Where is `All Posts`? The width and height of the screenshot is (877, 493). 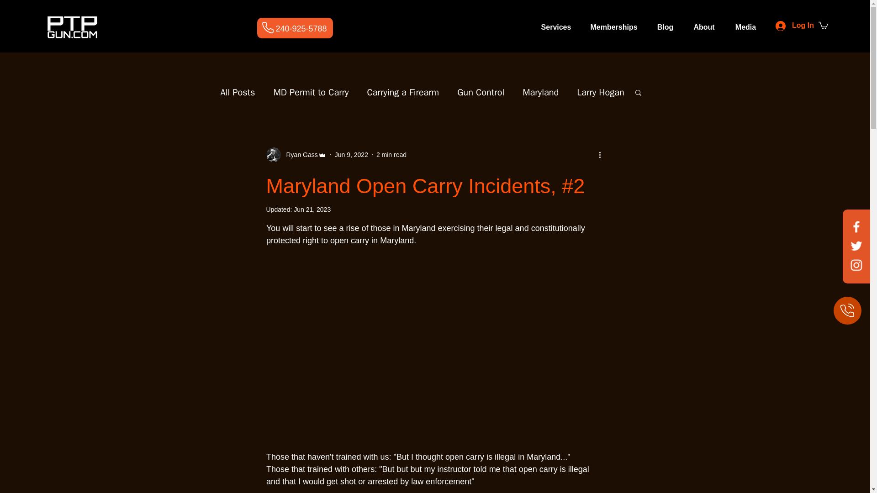 All Posts is located at coordinates (238, 91).